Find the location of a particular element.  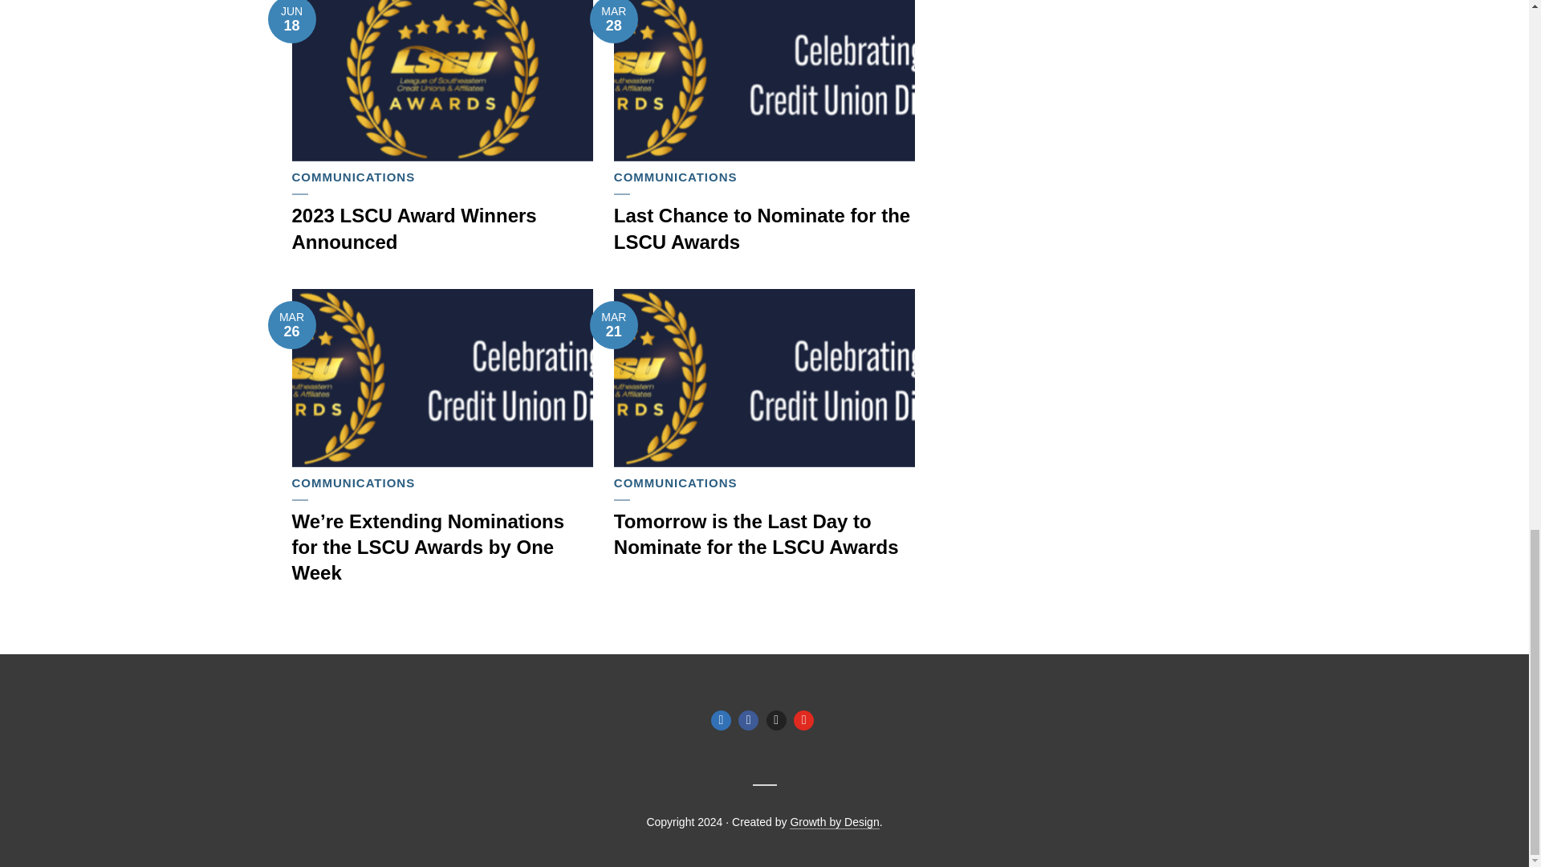

YouTube is located at coordinates (803, 720).